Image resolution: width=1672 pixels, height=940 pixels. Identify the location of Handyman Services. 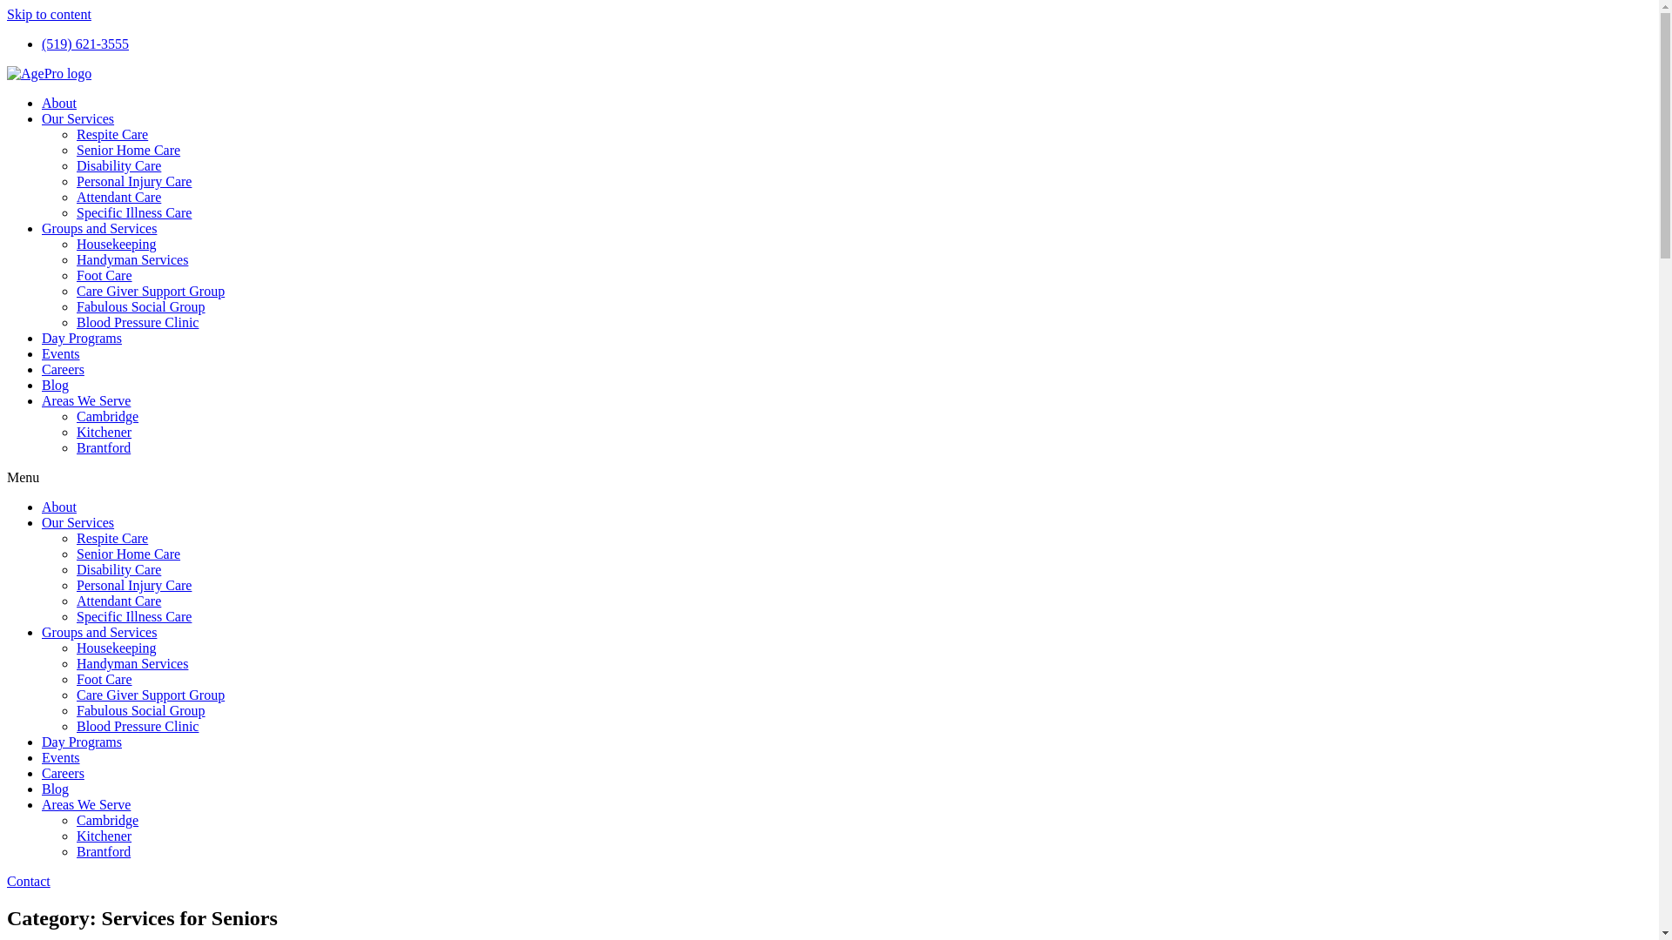
(132, 663).